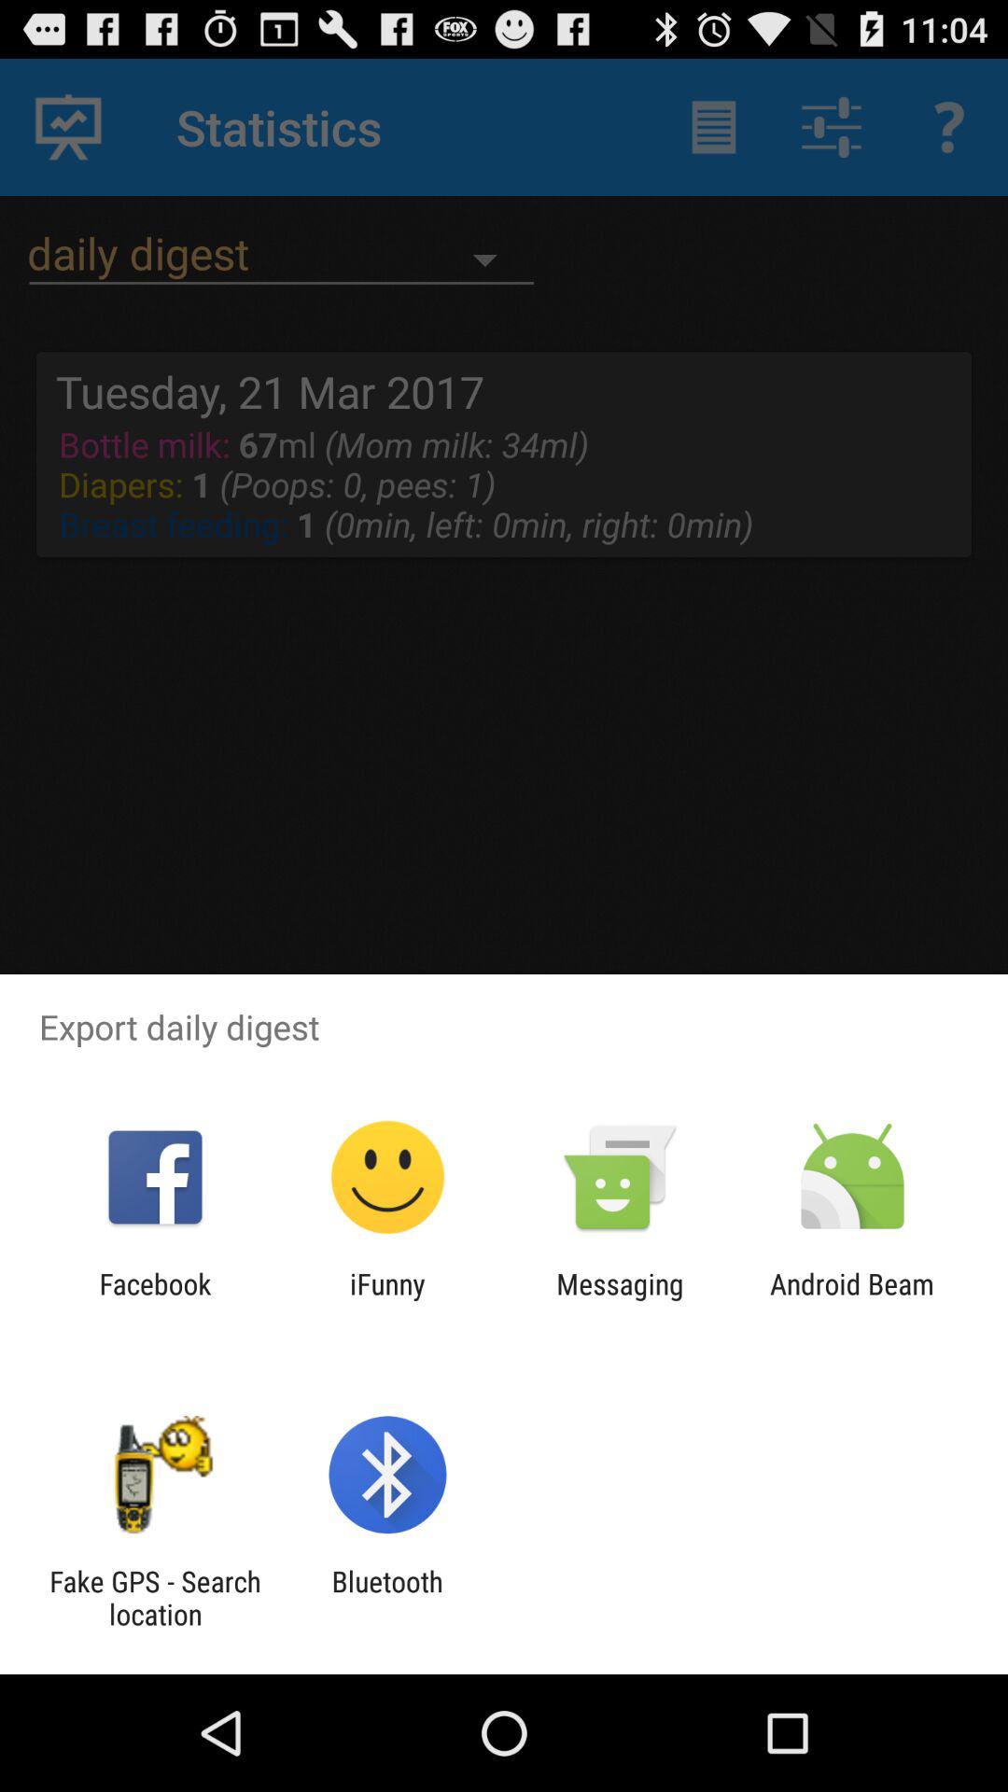 The height and width of the screenshot is (1792, 1008). Describe the element at coordinates (155, 1300) in the screenshot. I see `open facebook icon` at that location.